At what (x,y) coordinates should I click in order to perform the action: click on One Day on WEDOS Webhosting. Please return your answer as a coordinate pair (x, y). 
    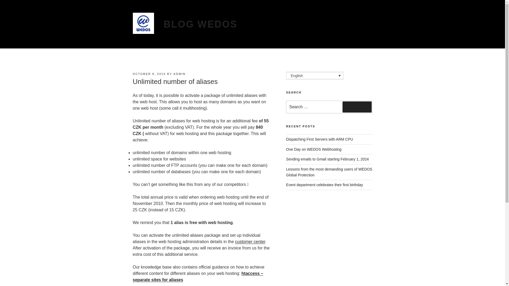
    Looking at the image, I should click on (314, 149).